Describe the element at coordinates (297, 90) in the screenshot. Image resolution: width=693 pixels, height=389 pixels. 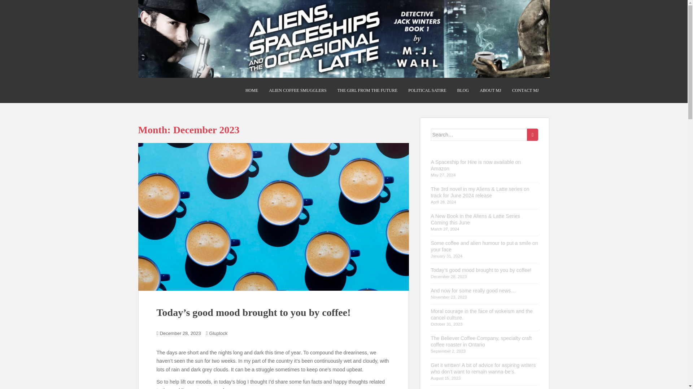
I see `ALIEN COFFEE SMUGGLERS` at that location.